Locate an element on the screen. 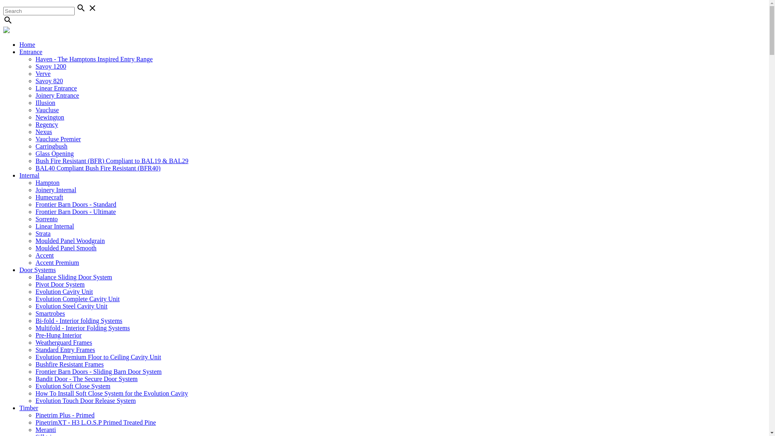 The height and width of the screenshot is (436, 775). Home is located at coordinates (27, 44).